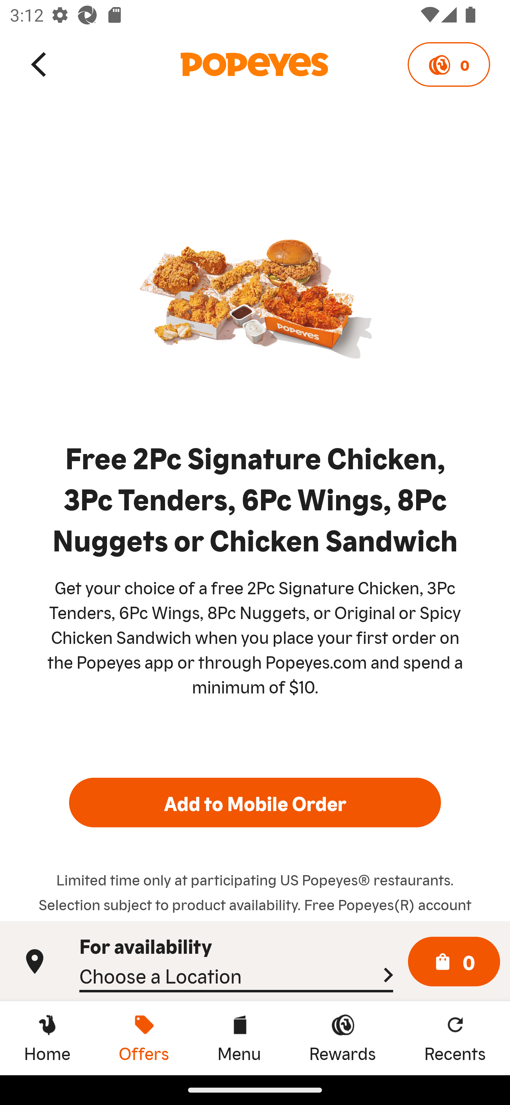 This screenshot has height=1105, width=510. I want to click on 0 Points 0, so click(448, 64).